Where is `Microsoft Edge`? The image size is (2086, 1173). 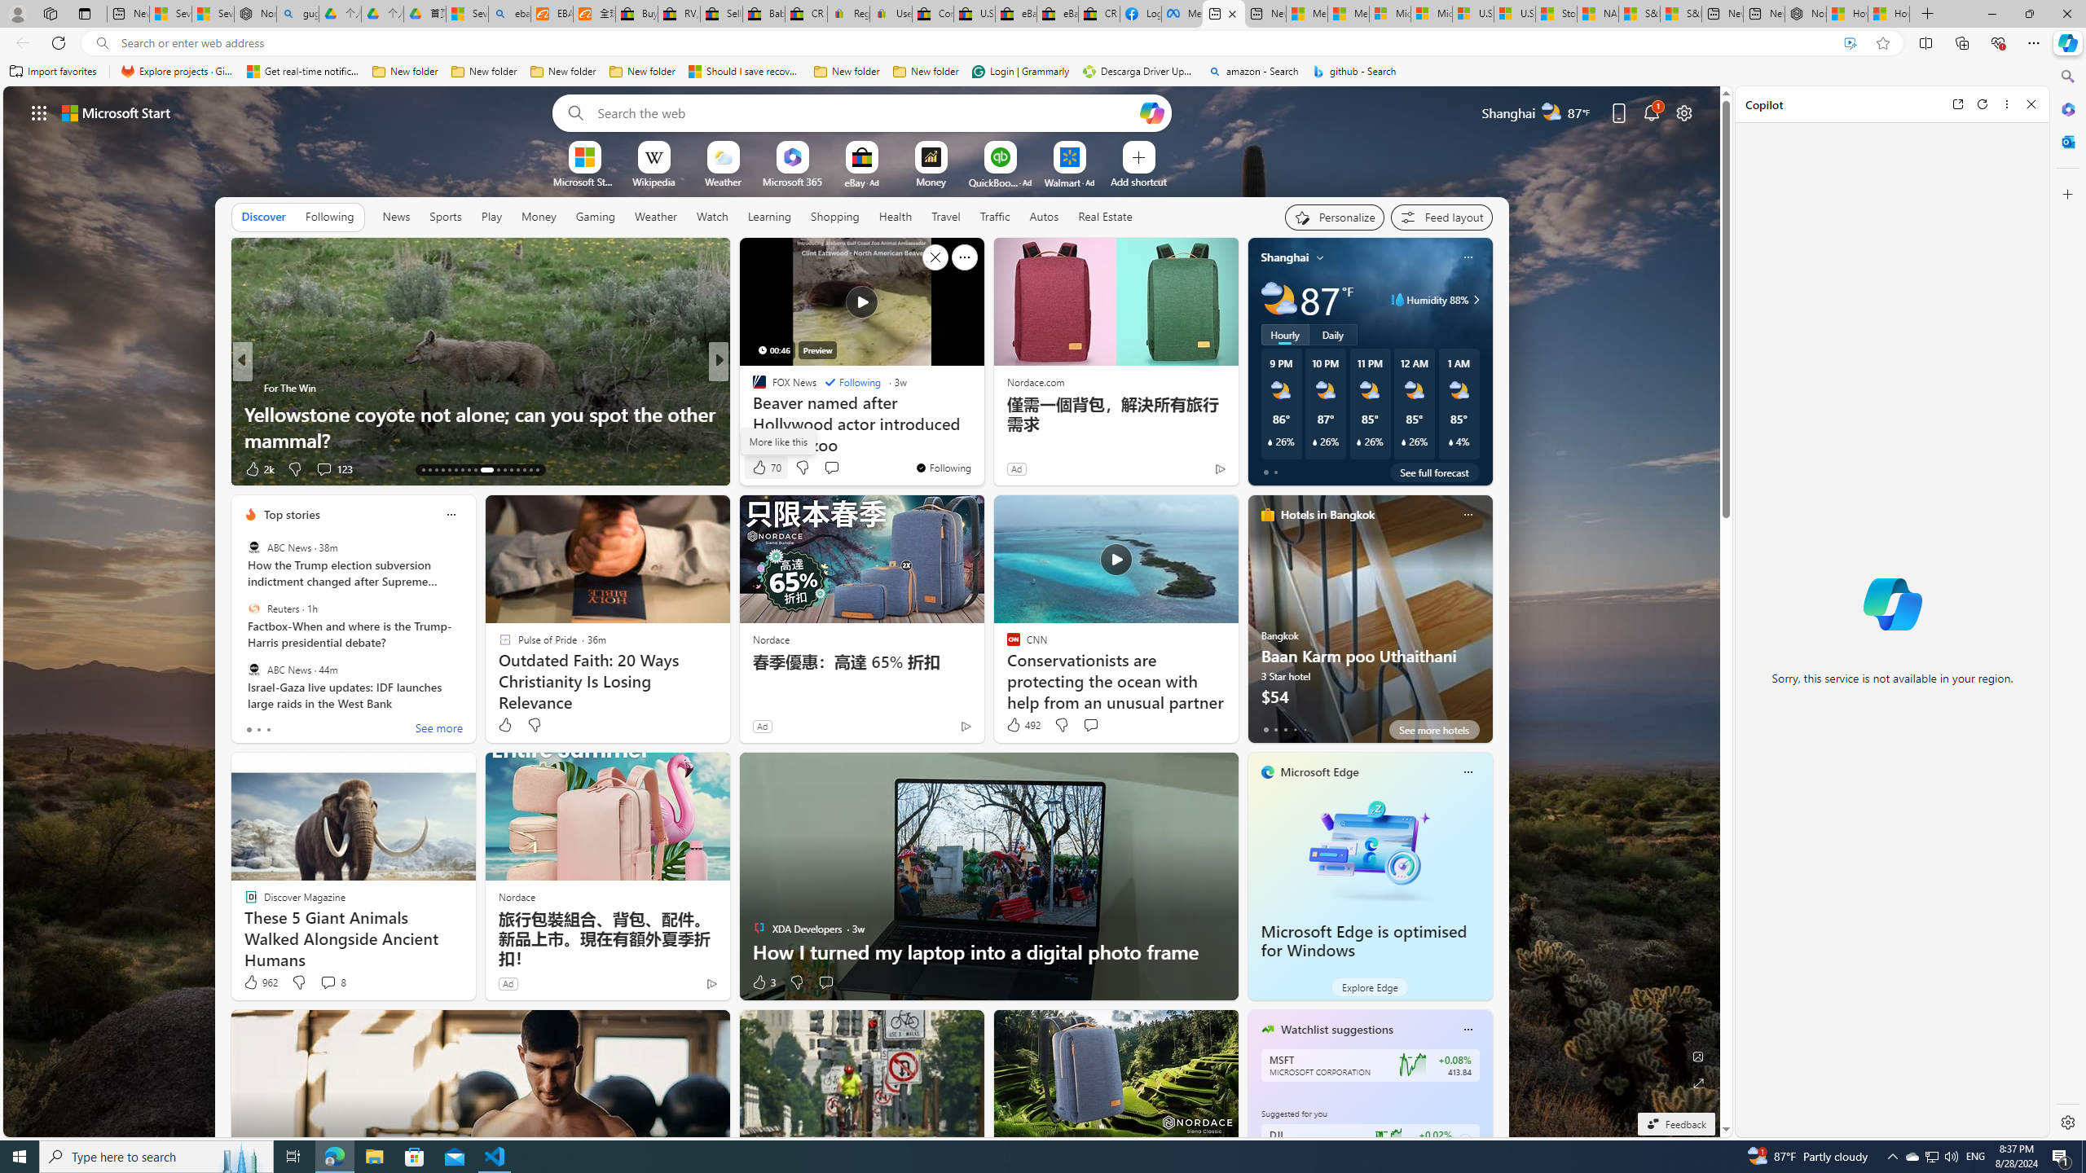 Microsoft Edge is located at coordinates (1320, 772).